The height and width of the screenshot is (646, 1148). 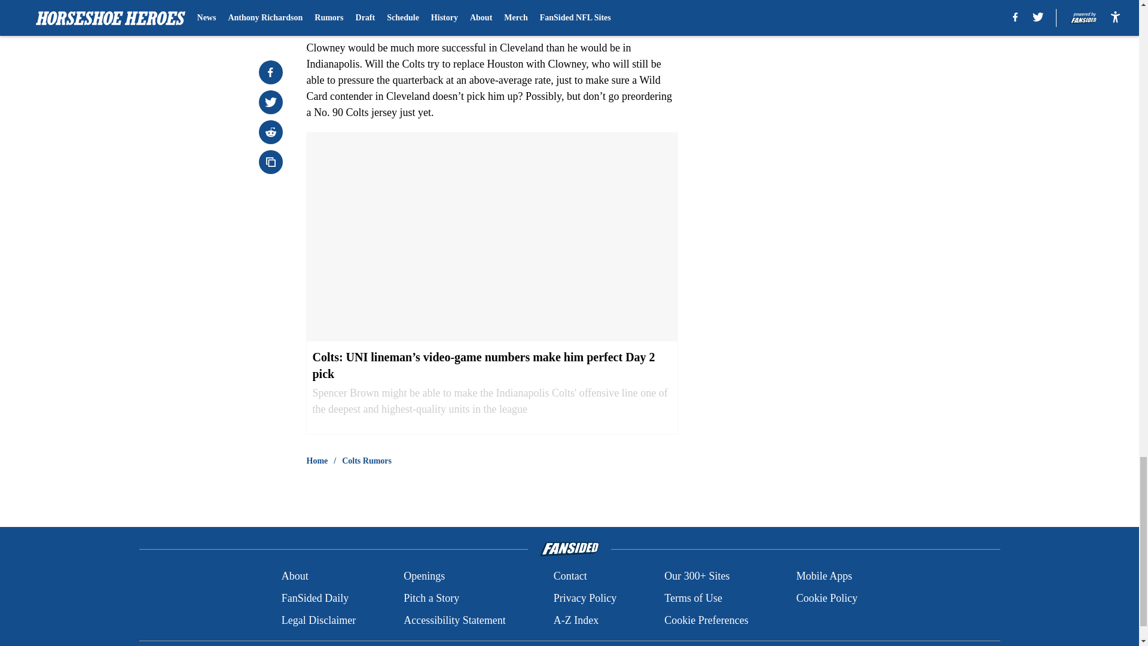 What do you see at coordinates (570, 577) in the screenshot?
I see `Contact` at bounding box center [570, 577].